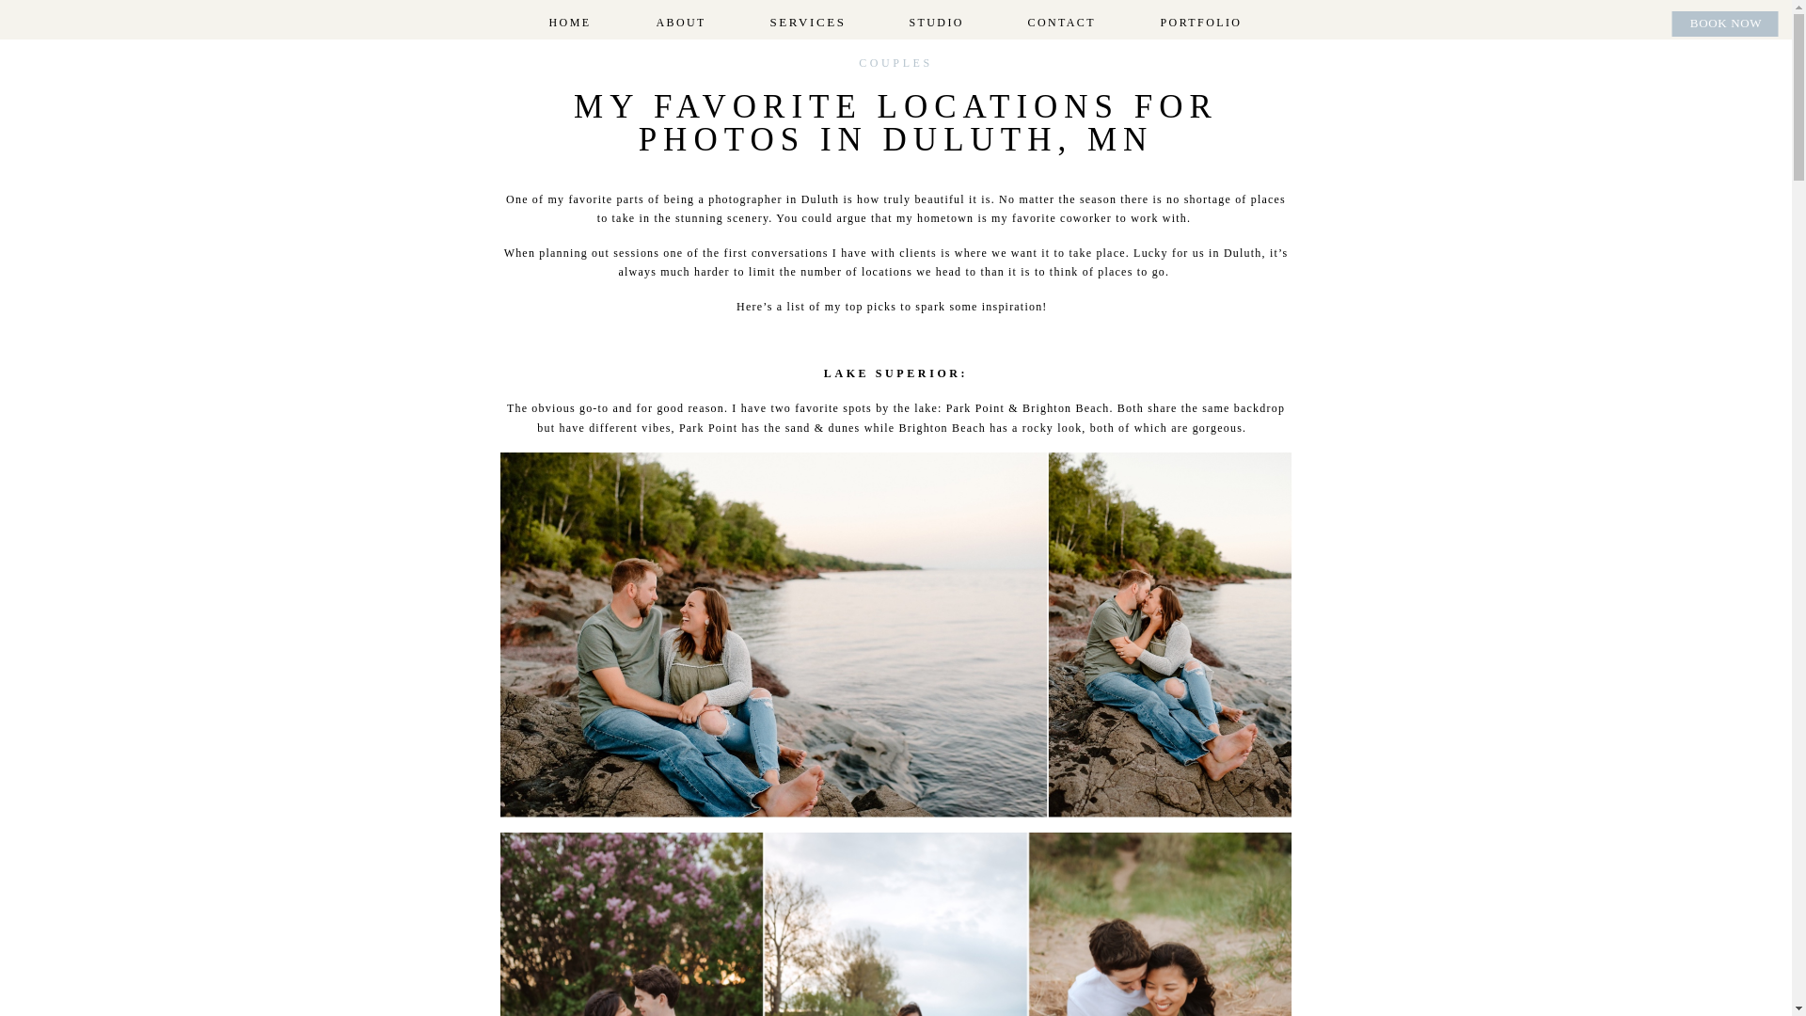  I want to click on SERVICES, so click(805, 23).